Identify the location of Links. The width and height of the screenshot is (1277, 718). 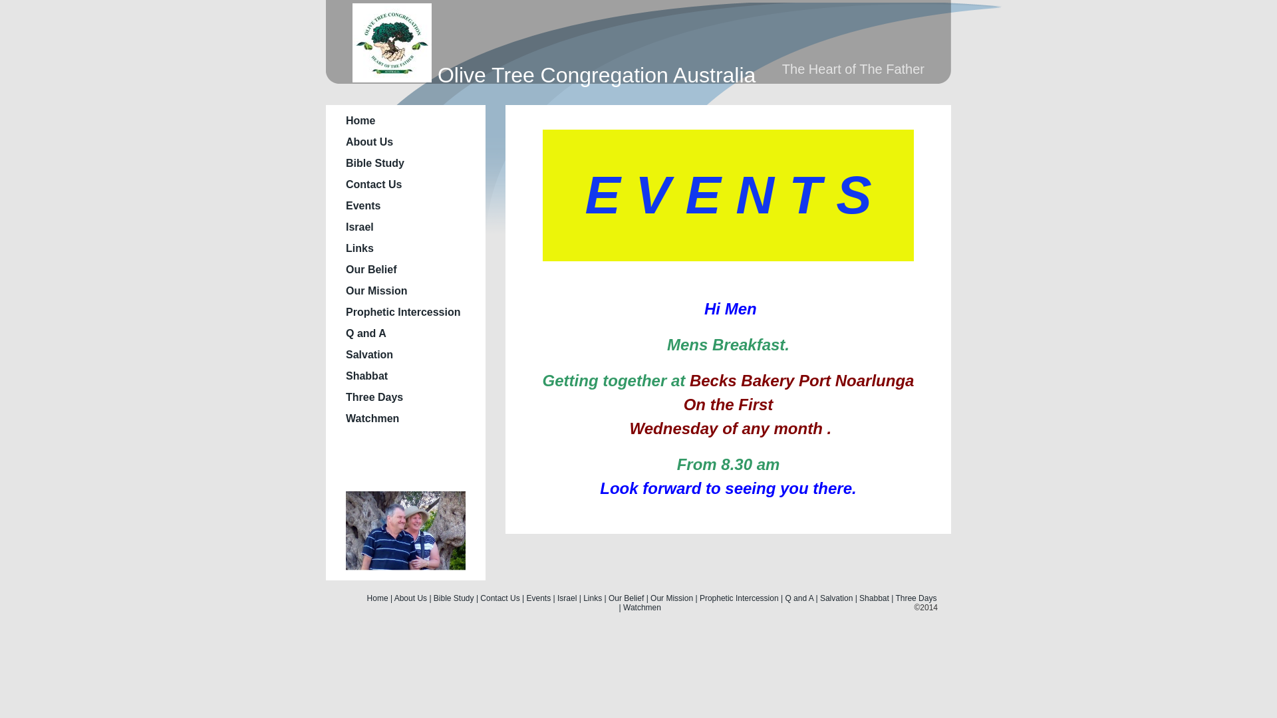
(593, 598).